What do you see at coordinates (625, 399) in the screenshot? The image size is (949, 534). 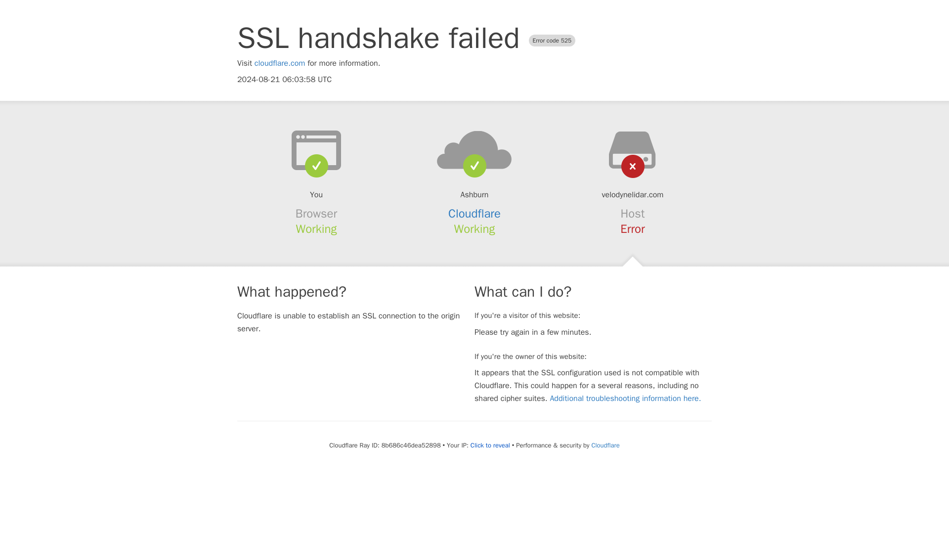 I see `Additional troubleshooting information here.` at bounding box center [625, 399].